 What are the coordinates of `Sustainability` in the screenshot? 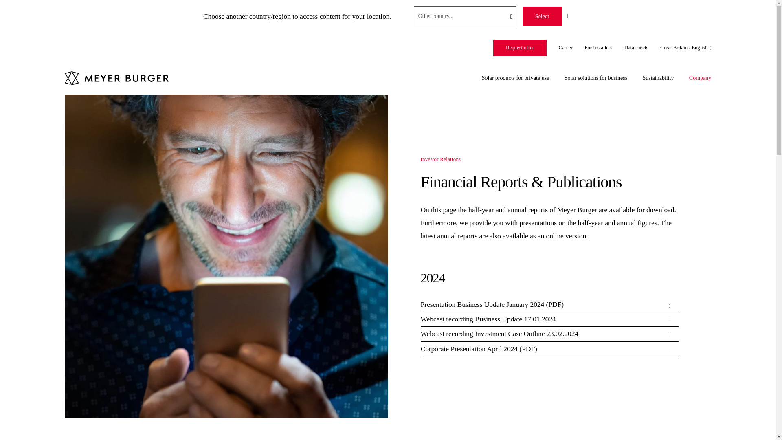 It's located at (657, 77).